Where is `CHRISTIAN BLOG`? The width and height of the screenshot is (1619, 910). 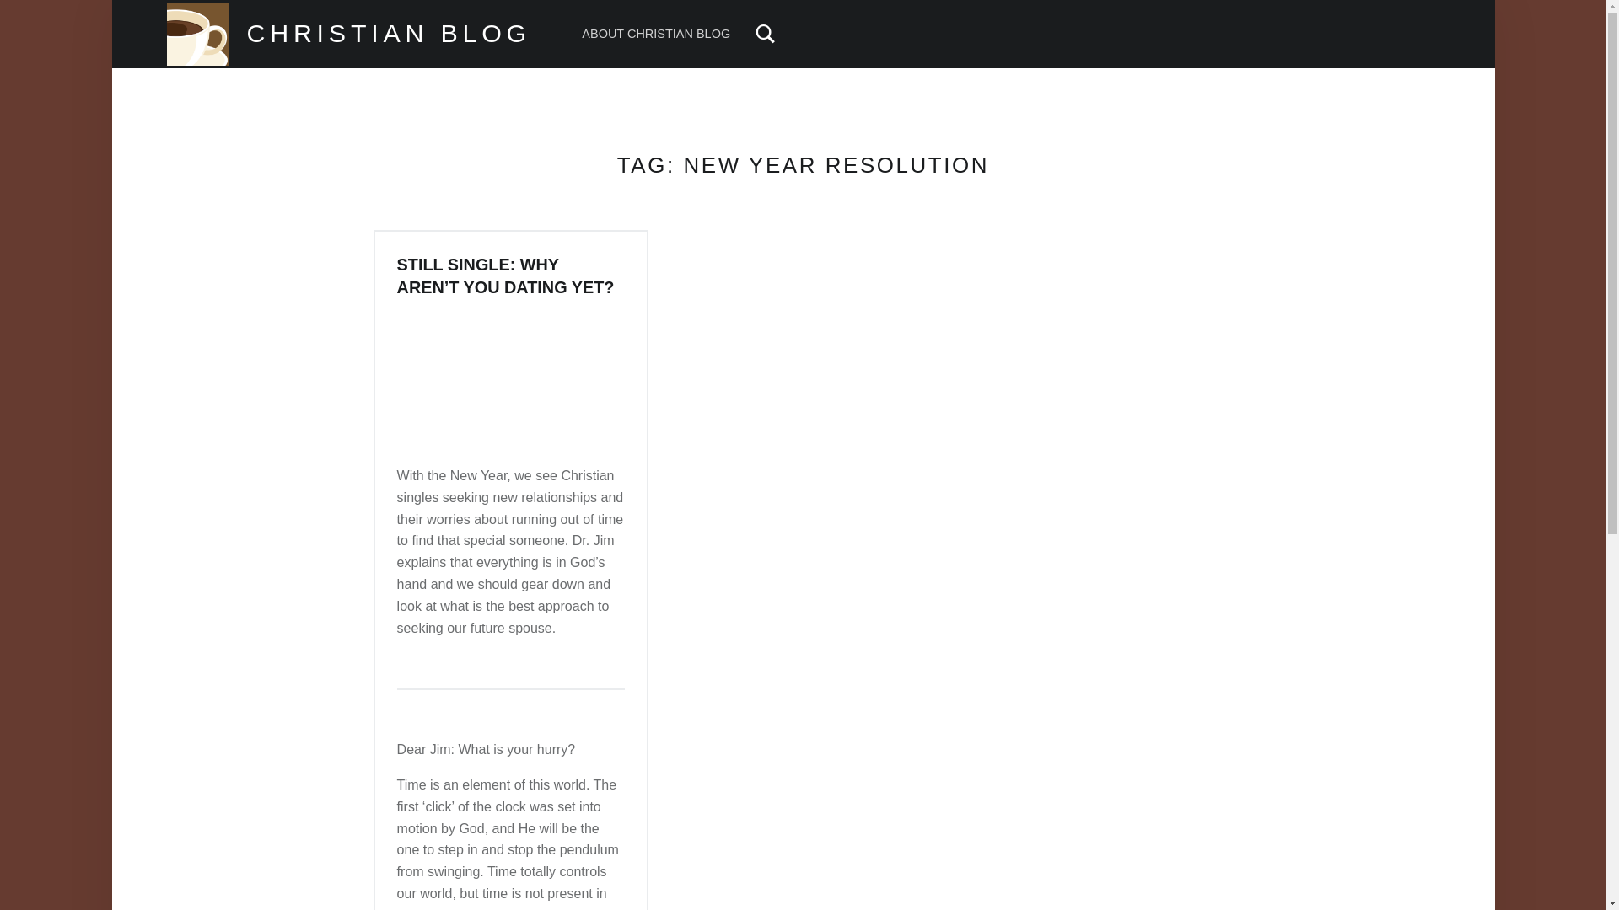
CHRISTIAN BLOG is located at coordinates (388, 32).